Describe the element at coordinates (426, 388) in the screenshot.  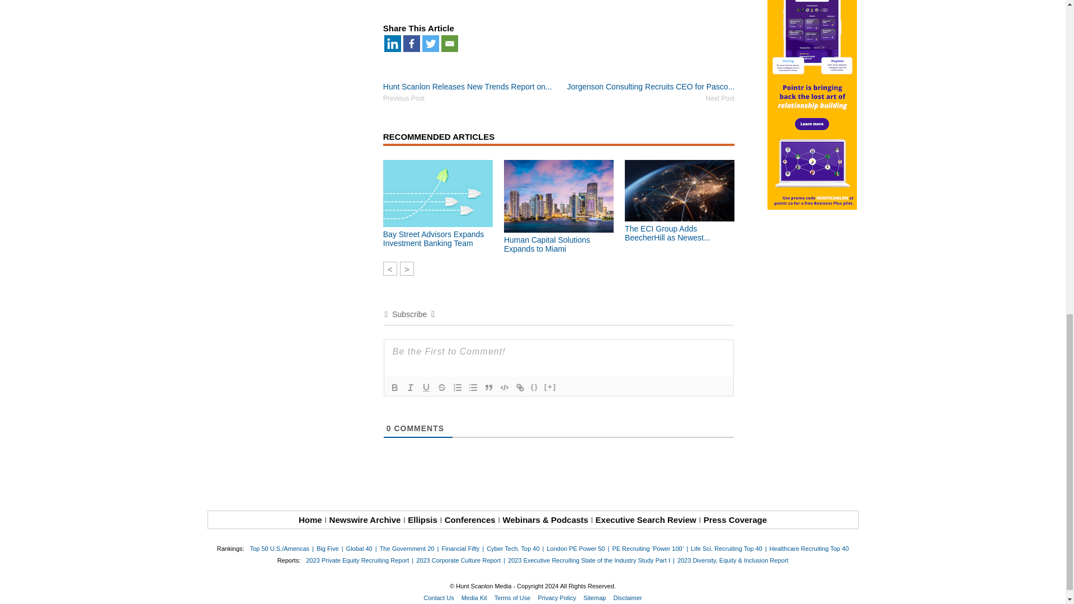
I see `Underline` at that location.